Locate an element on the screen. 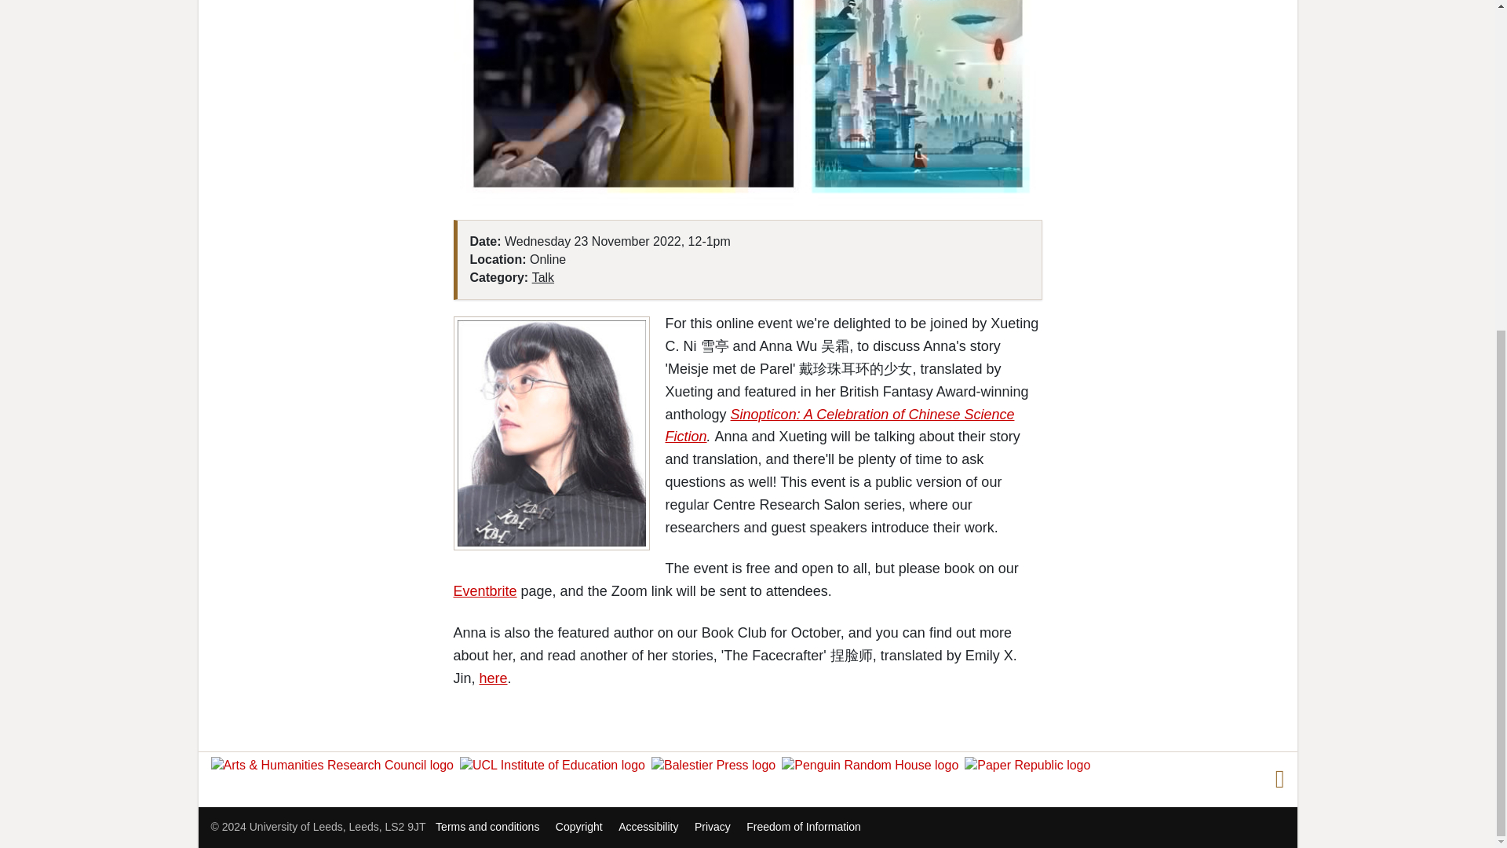 The image size is (1507, 848). UCL Institute of Education is located at coordinates (555, 764).